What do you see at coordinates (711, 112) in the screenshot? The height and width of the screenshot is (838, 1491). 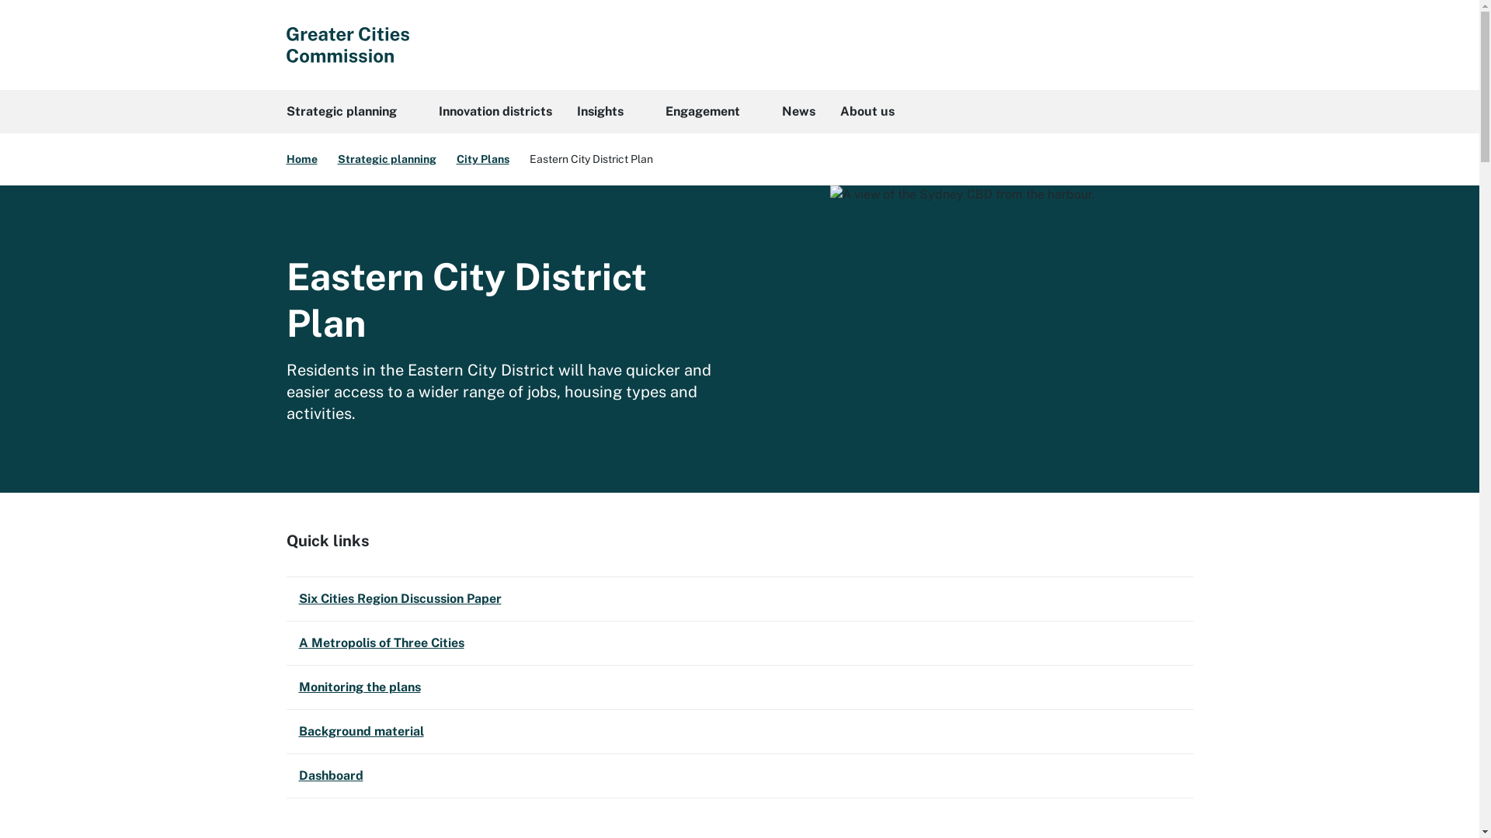 I see `Engagement` at bounding box center [711, 112].